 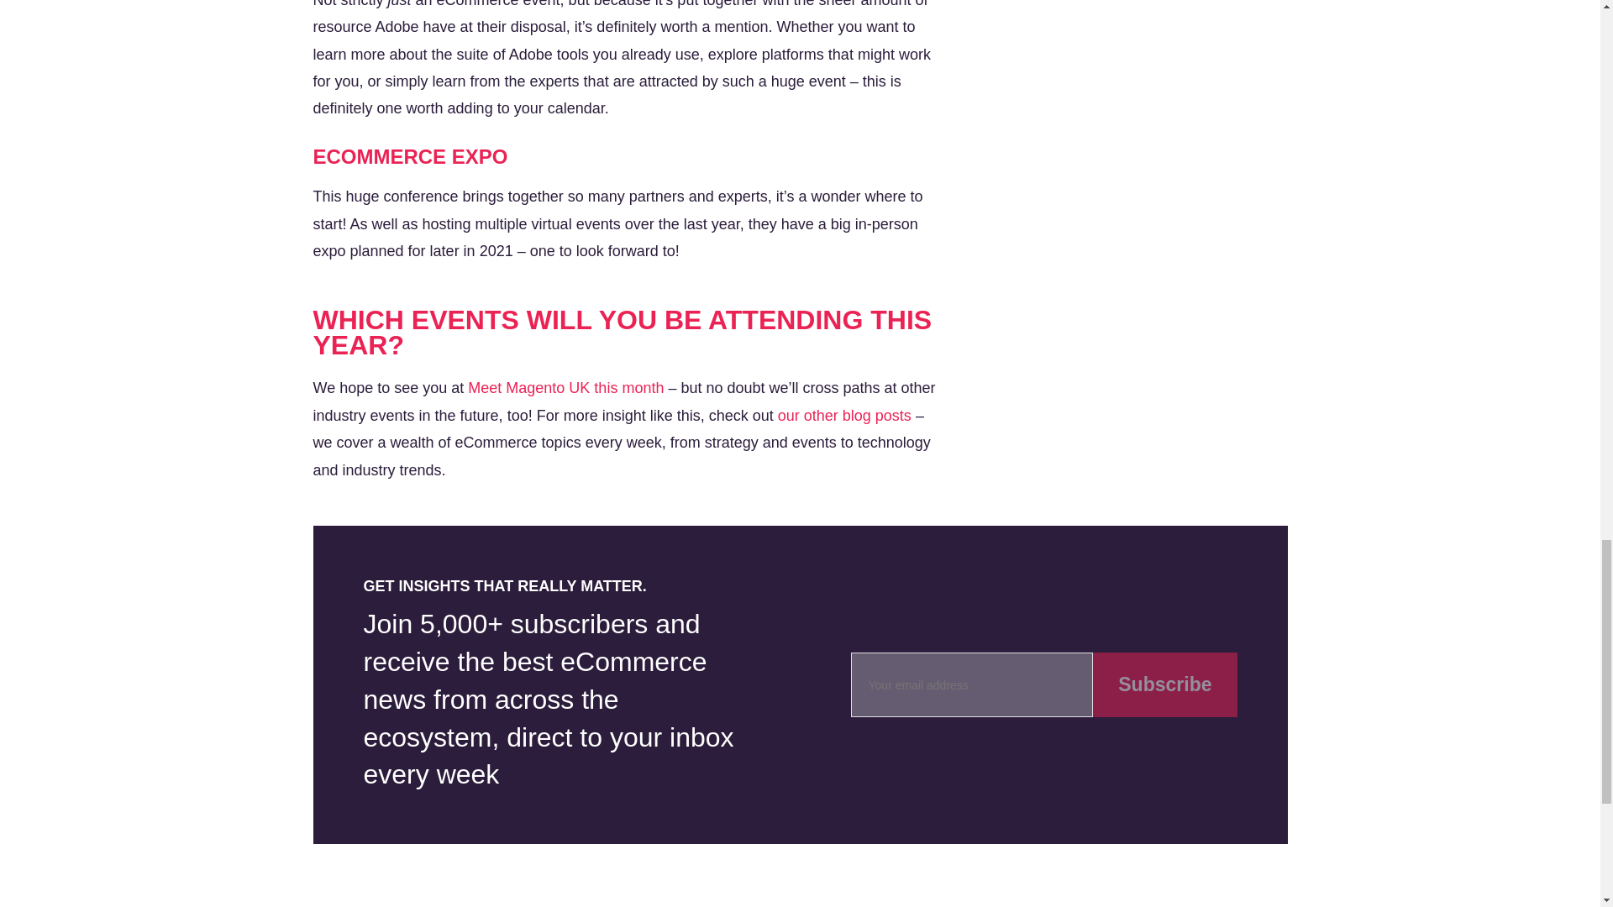 What do you see at coordinates (843, 415) in the screenshot?
I see `our other blog posts` at bounding box center [843, 415].